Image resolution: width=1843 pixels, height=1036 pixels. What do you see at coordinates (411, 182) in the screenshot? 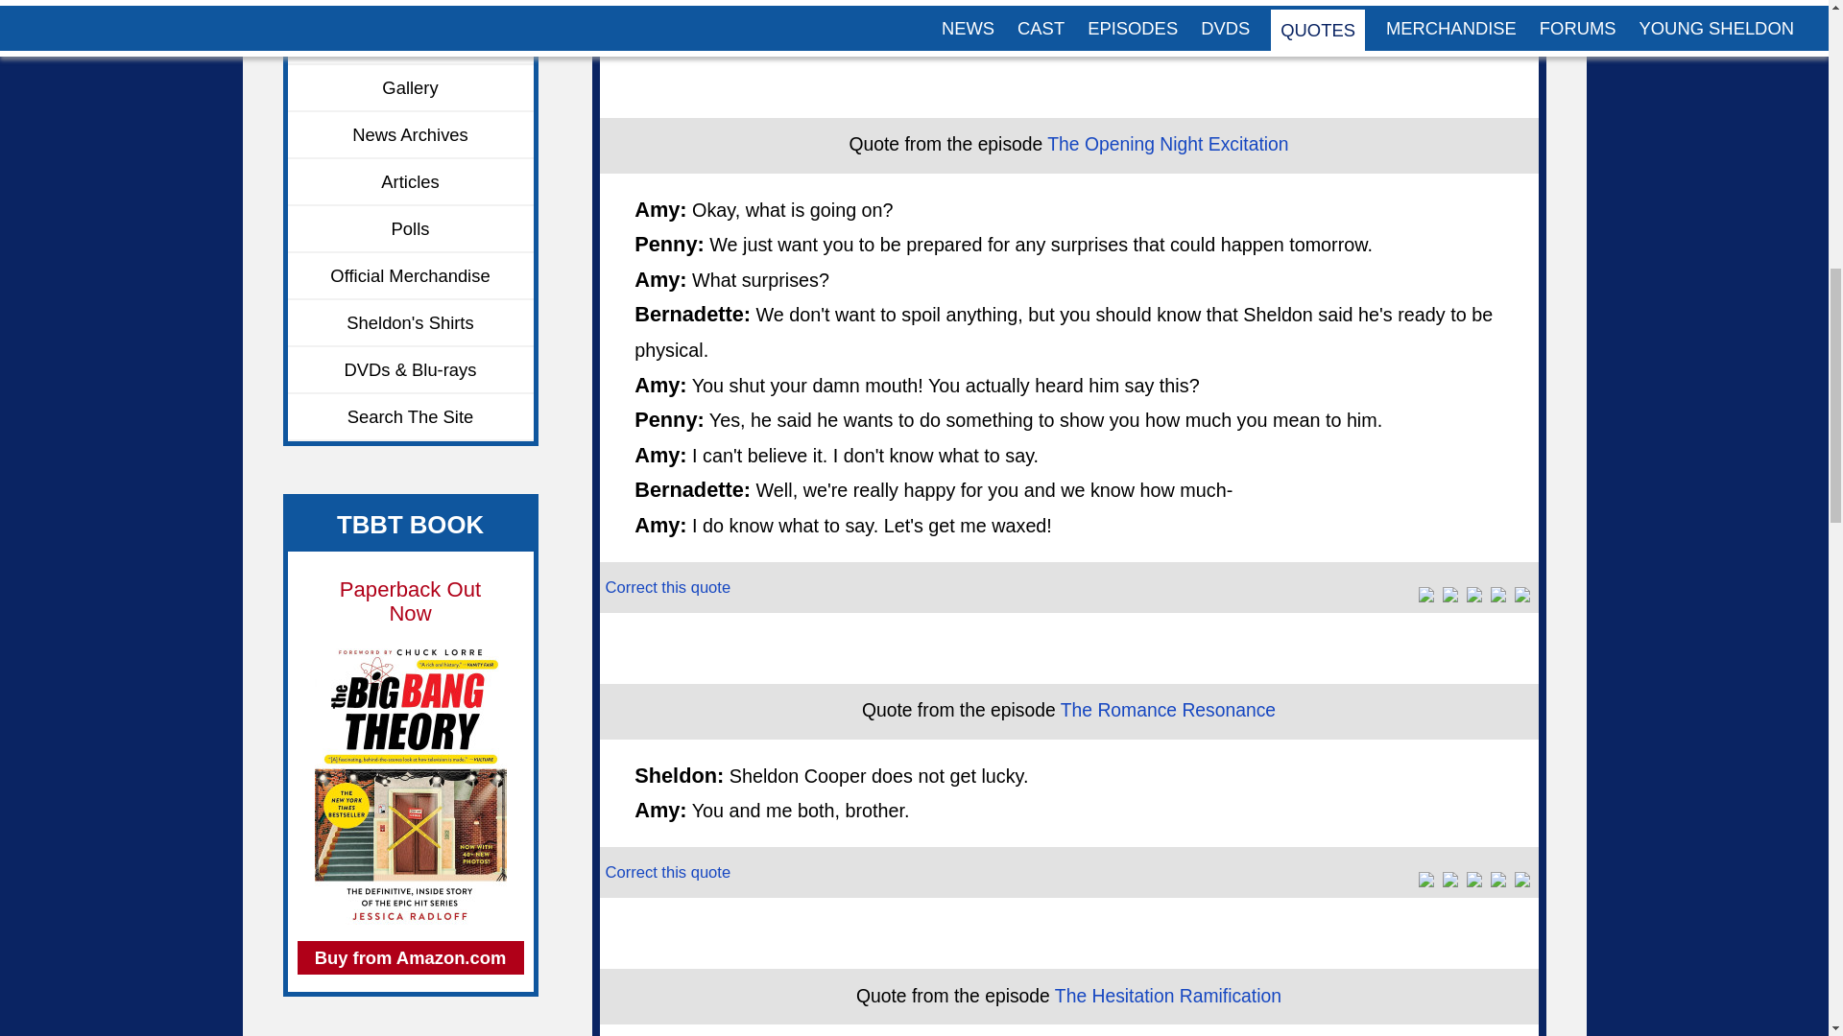
I see `Articles` at bounding box center [411, 182].